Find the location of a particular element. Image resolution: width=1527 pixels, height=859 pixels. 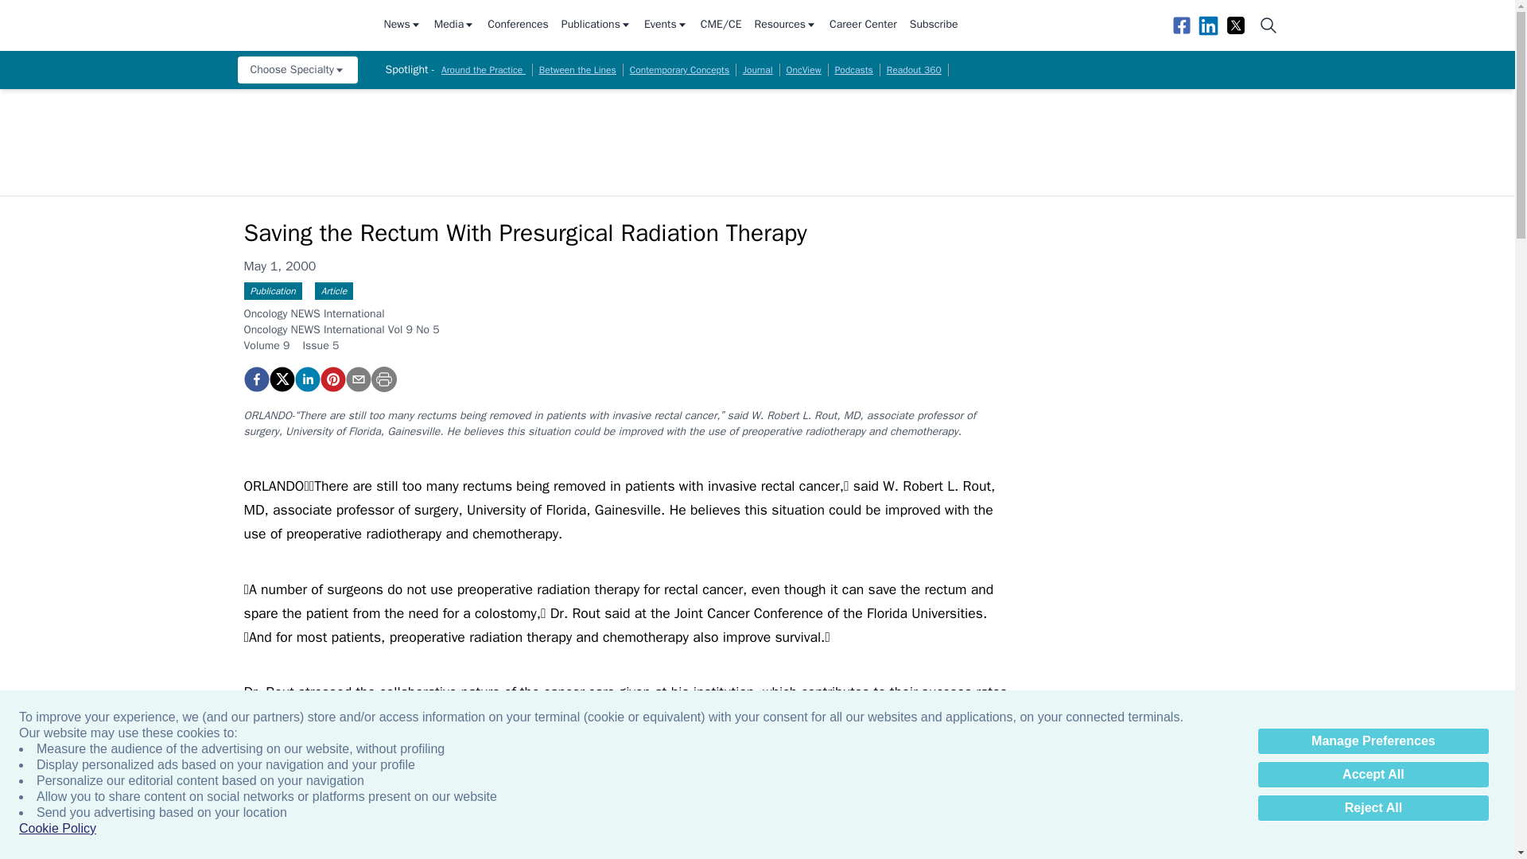

Reject All is located at coordinates (1373, 808).